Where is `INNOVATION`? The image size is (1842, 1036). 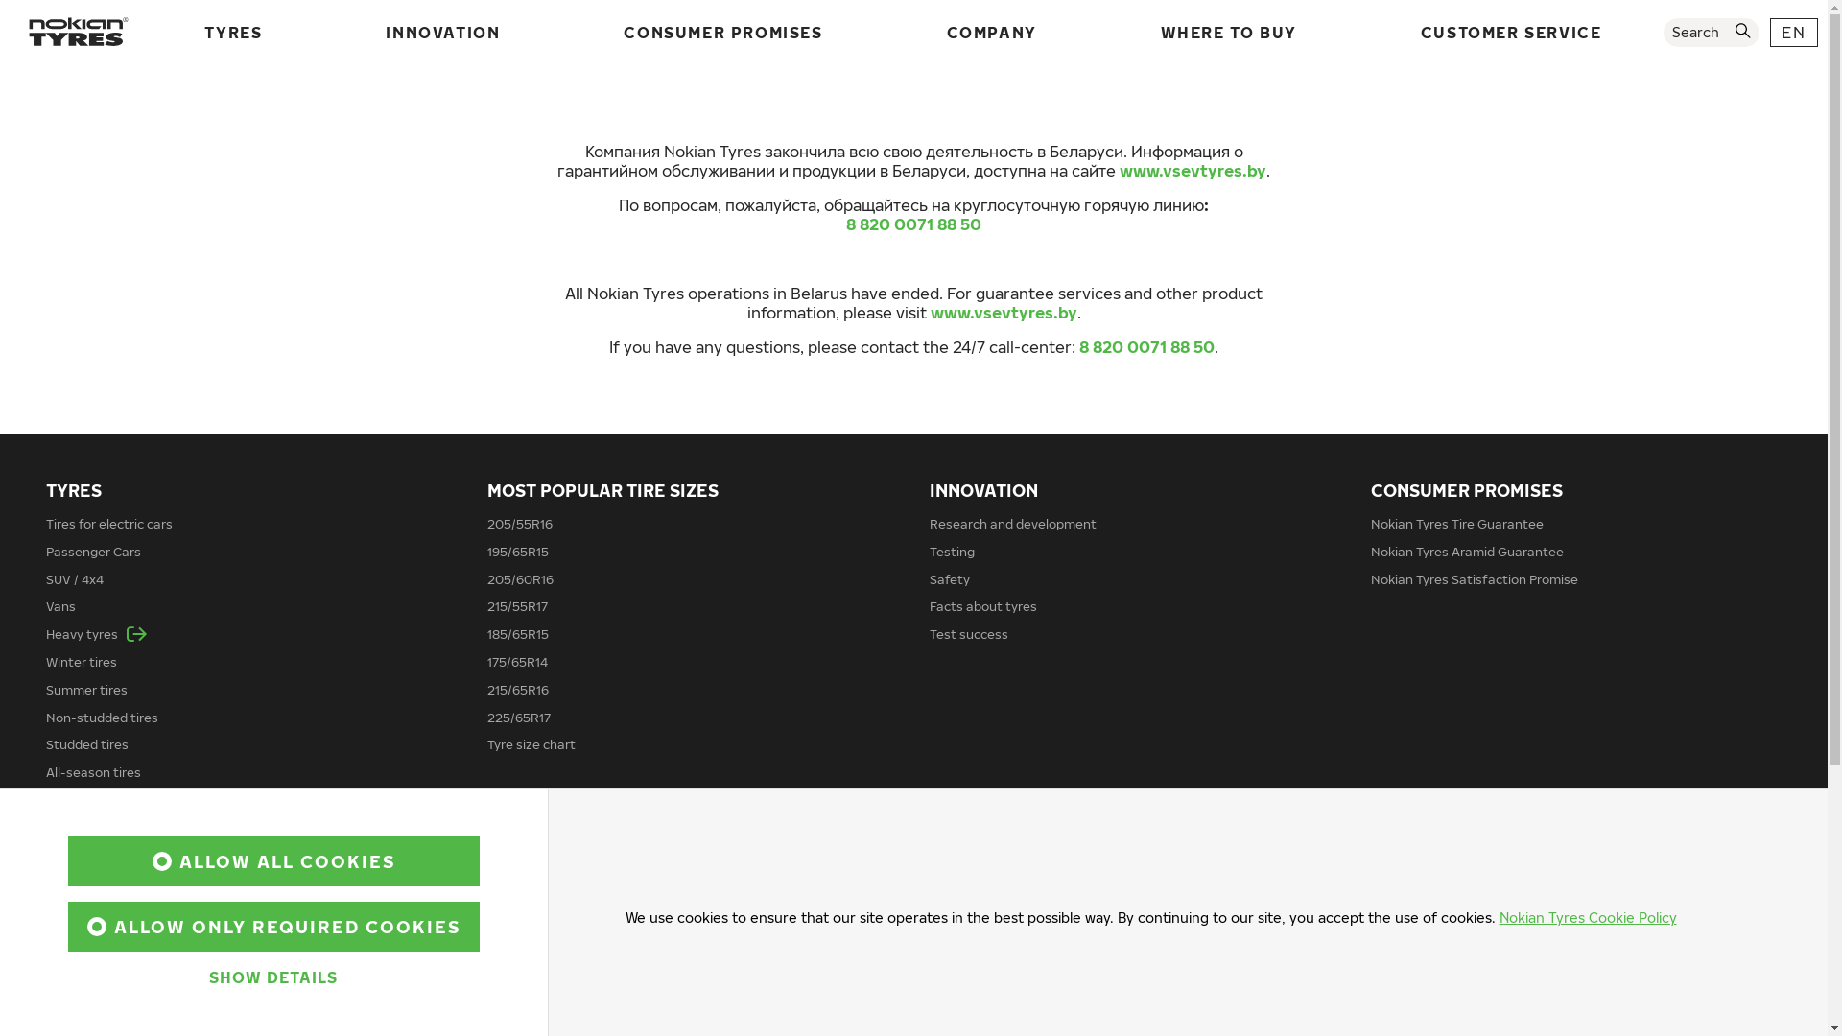
INNOVATION is located at coordinates (443, 33).